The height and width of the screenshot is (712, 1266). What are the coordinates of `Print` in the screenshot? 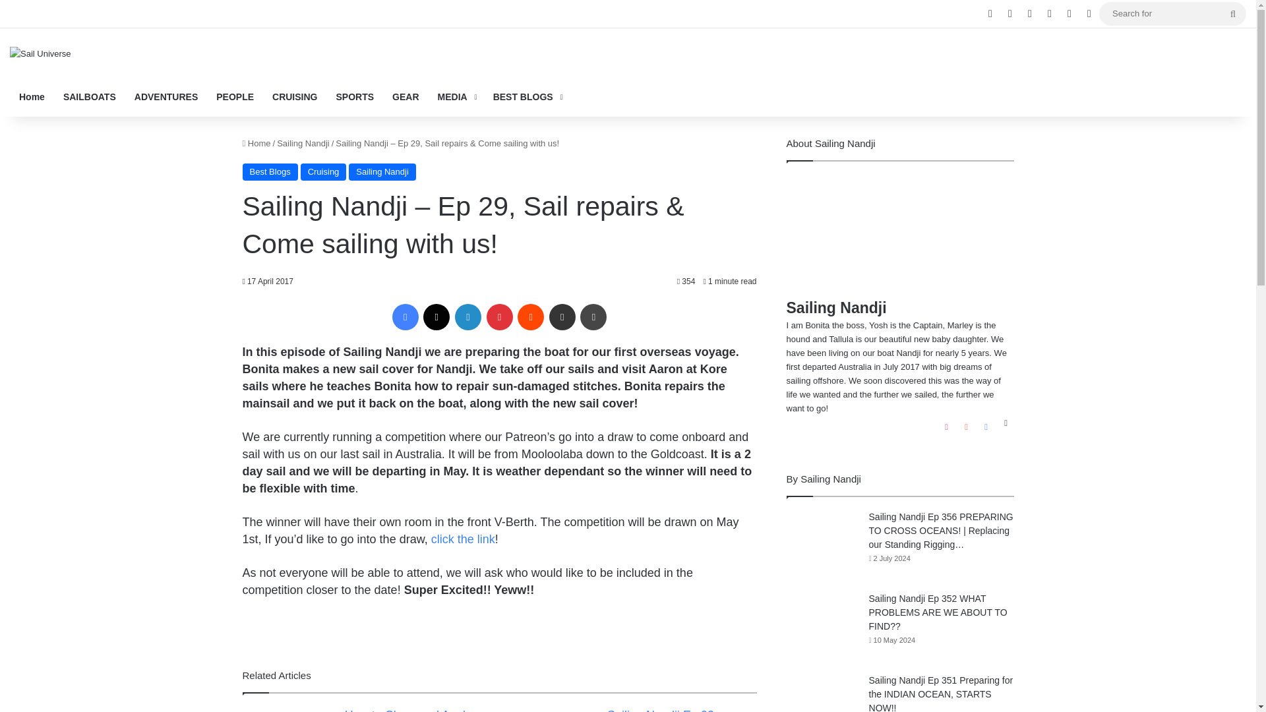 It's located at (593, 317).